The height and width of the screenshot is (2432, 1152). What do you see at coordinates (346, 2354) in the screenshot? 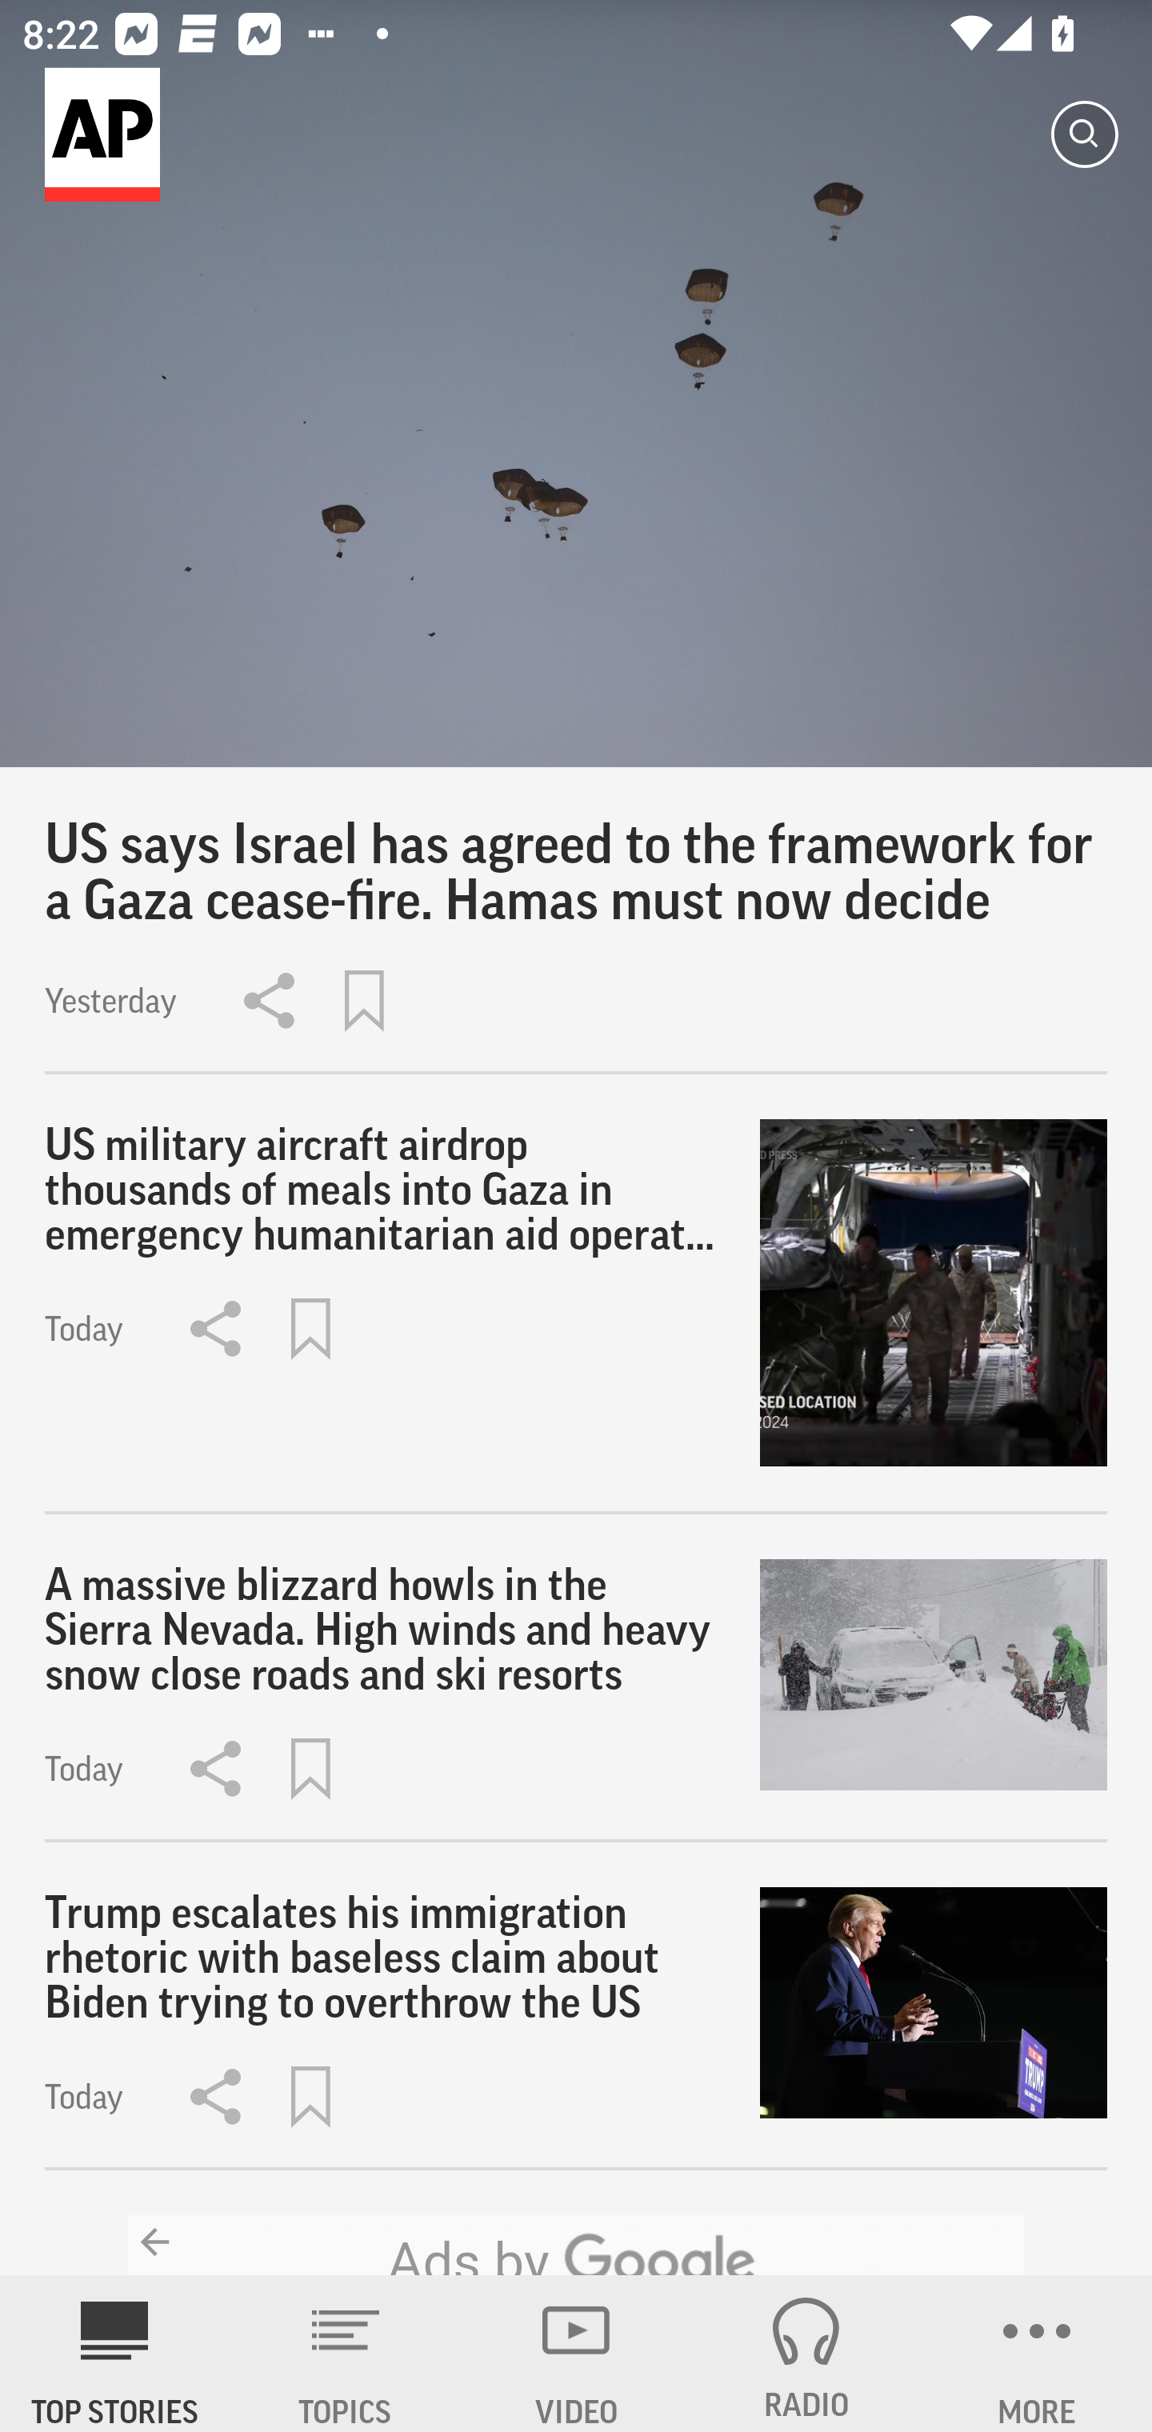
I see `TOPICS` at bounding box center [346, 2354].